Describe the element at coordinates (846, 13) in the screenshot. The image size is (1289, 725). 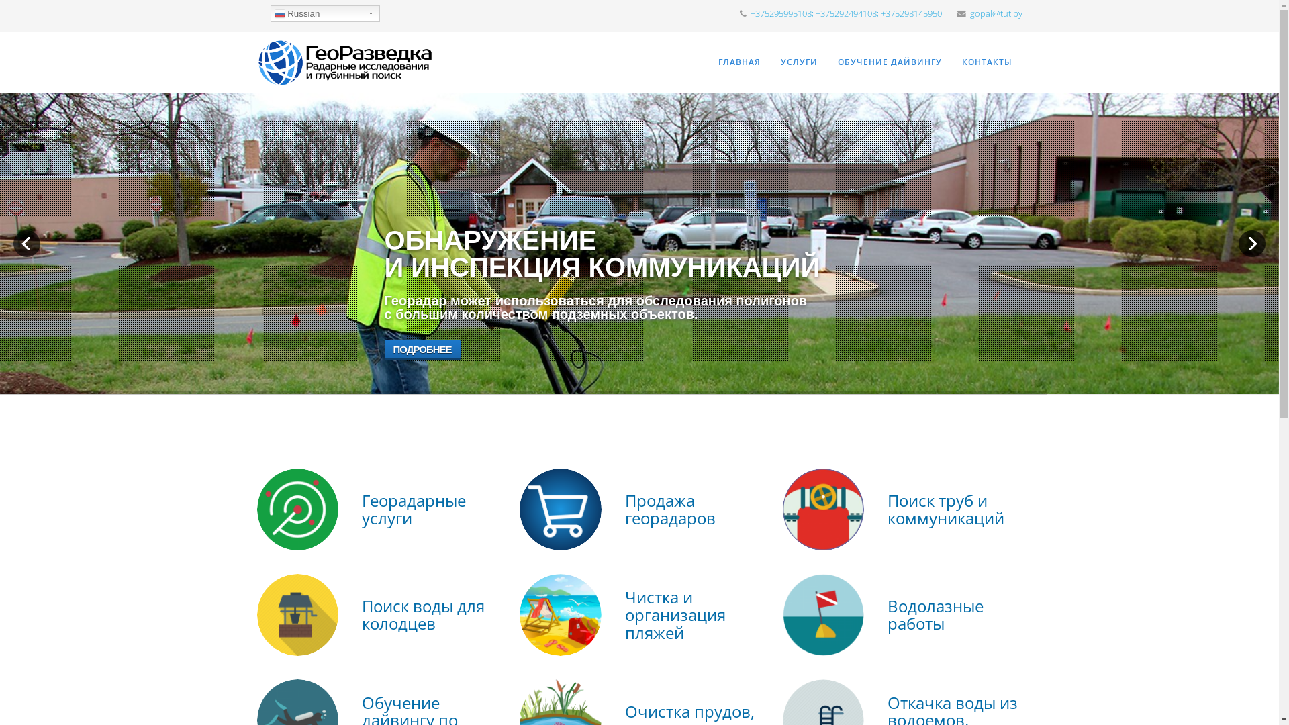
I see `+375295995108; +375292494108; +375298145950` at that location.